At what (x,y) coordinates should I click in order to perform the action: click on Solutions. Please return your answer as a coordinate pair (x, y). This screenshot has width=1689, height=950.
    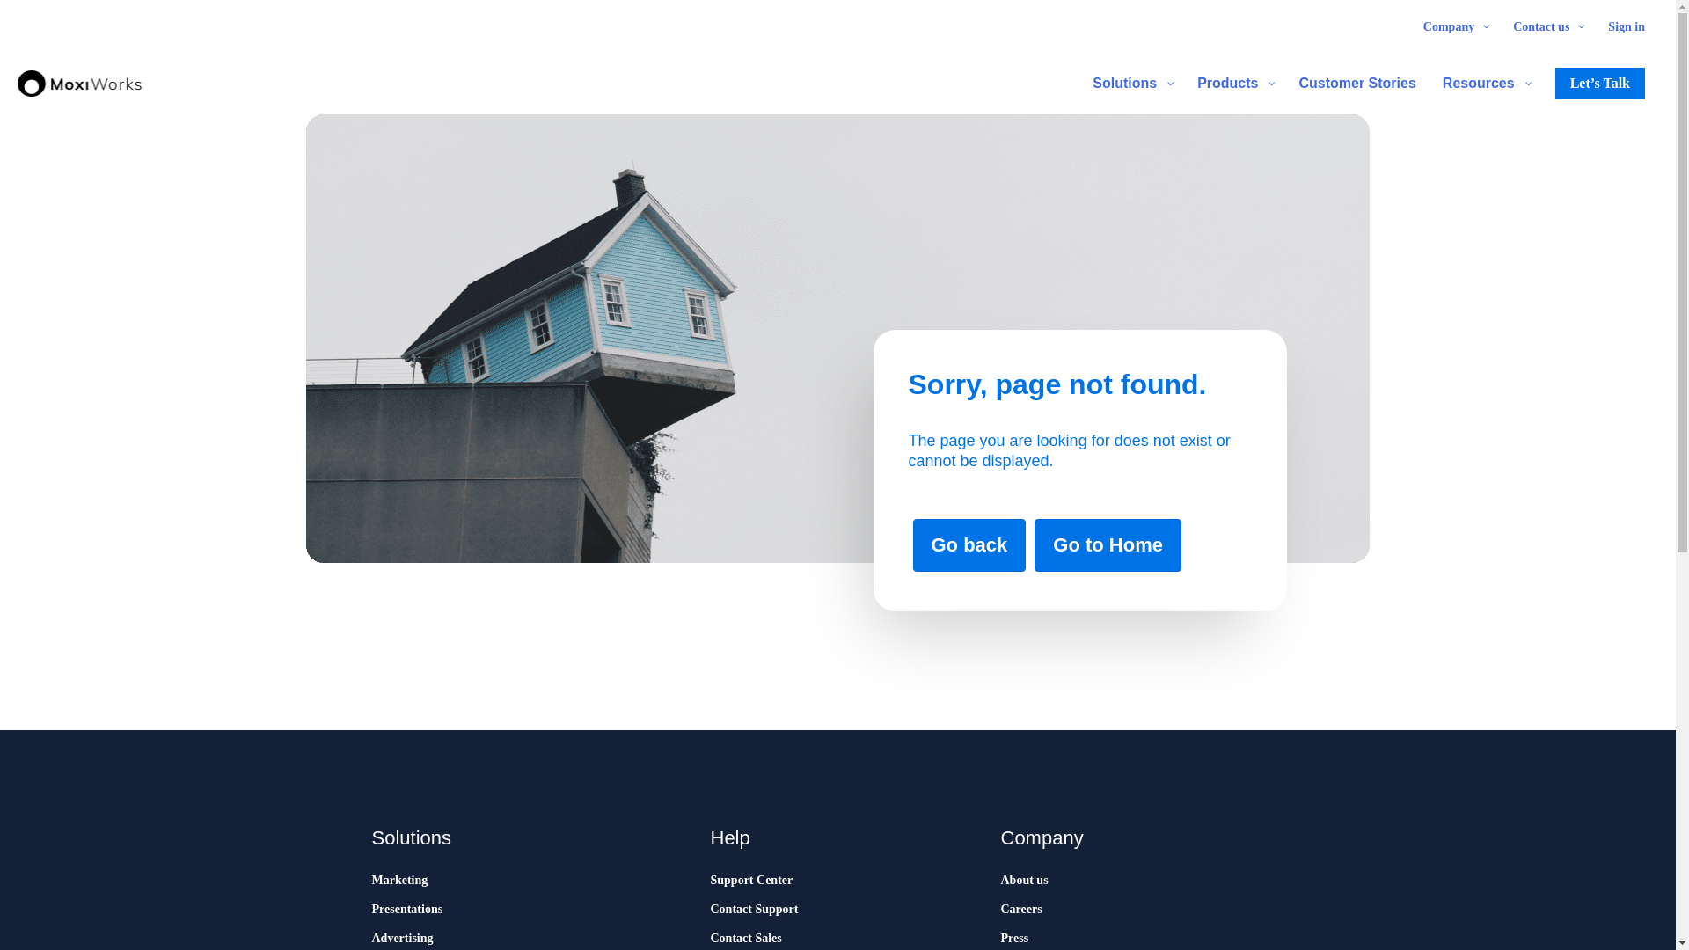
    Looking at the image, I should click on (1131, 83).